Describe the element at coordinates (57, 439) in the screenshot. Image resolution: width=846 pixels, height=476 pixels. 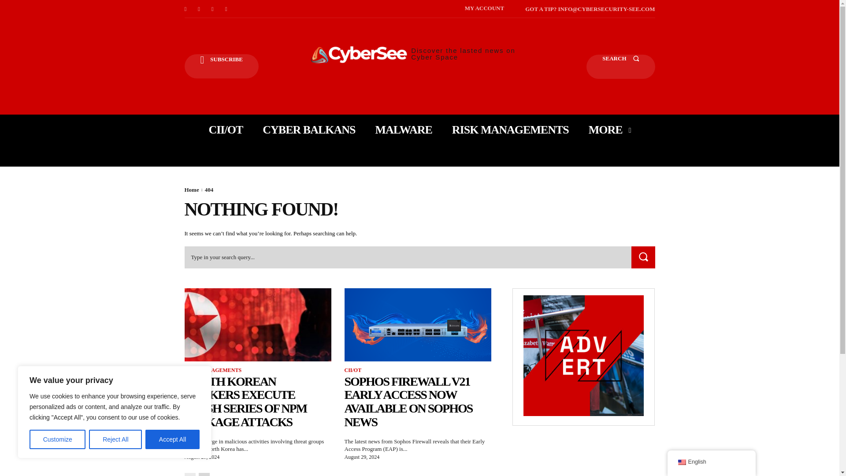
I see `Customize` at that location.